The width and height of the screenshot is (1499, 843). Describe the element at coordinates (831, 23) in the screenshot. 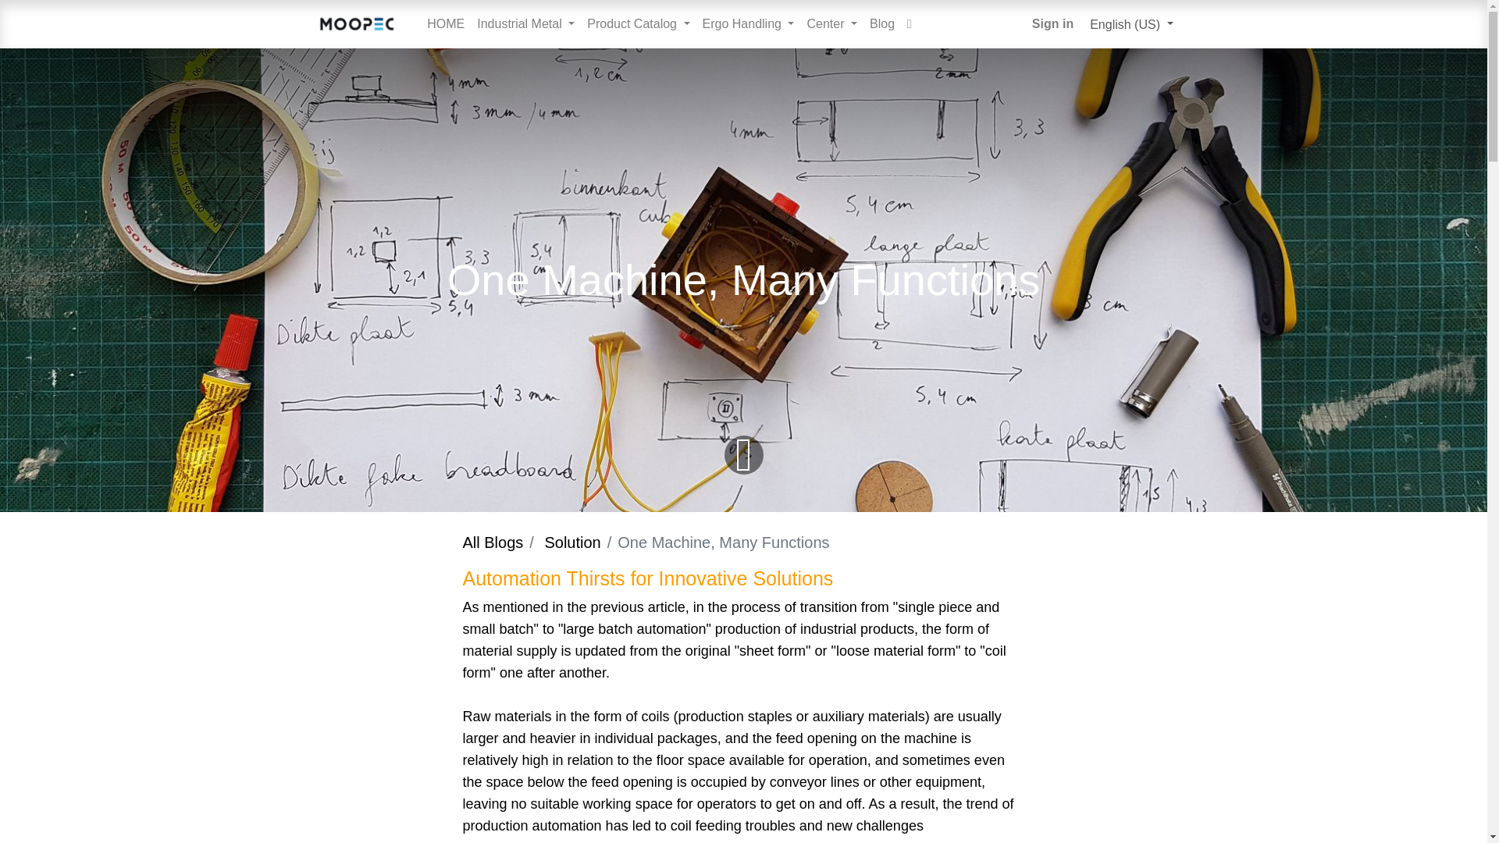

I see `Center` at that location.